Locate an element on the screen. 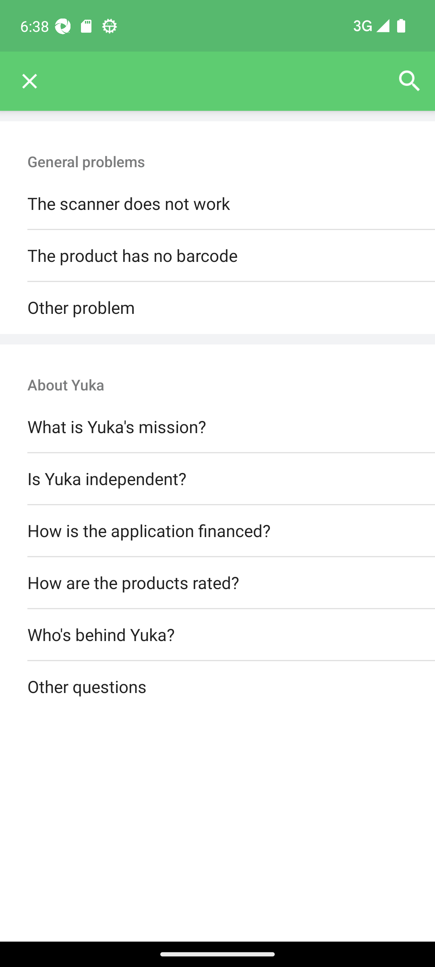  Other questions is located at coordinates (217, 687).